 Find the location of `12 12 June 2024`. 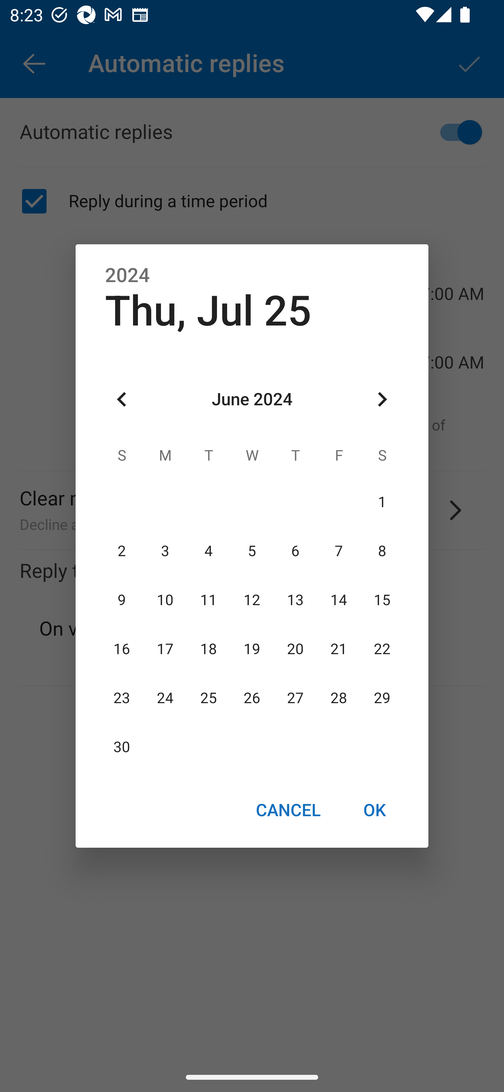

12 12 June 2024 is located at coordinates (252, 600).